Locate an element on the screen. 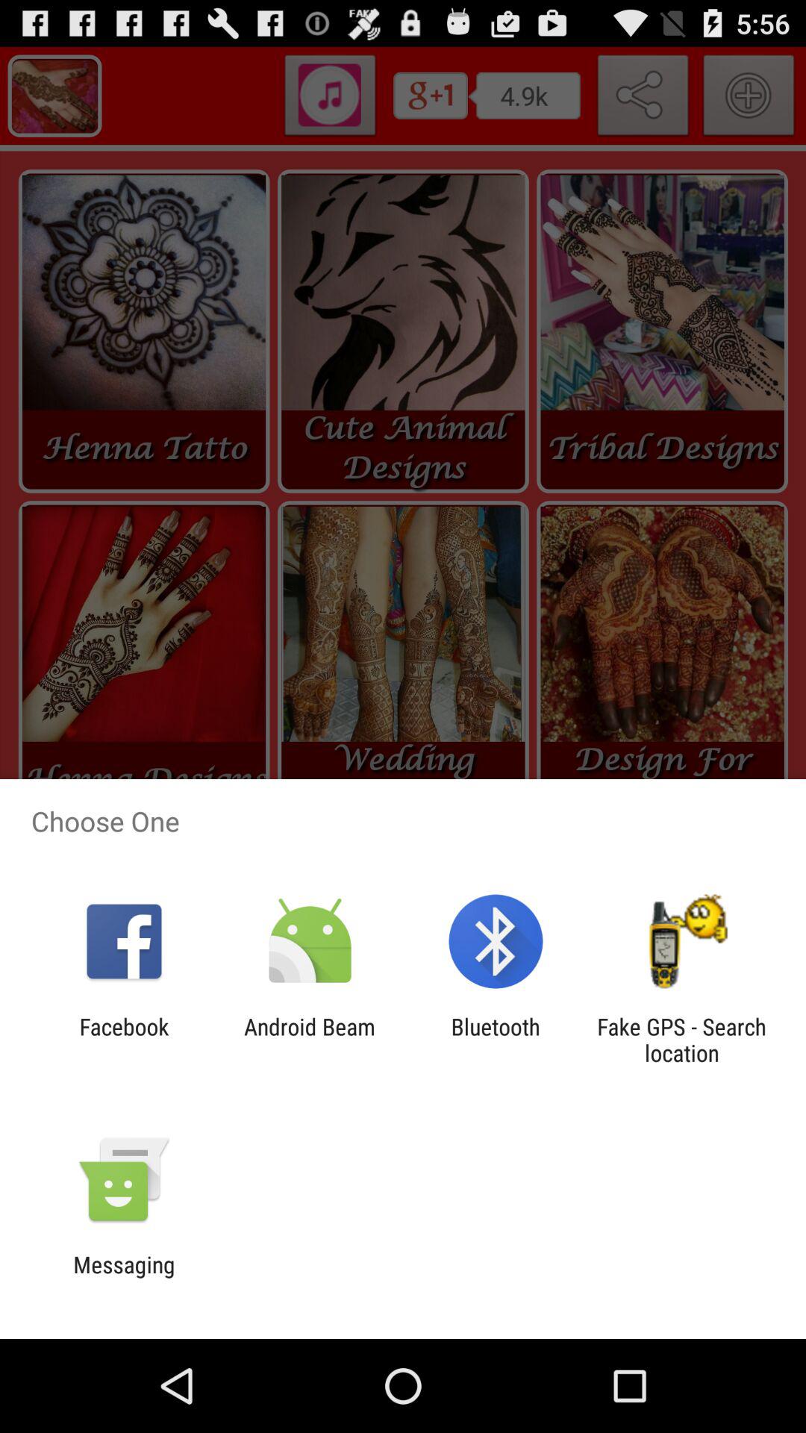 This screenshot has width=806, height=1433. choose item next to android beam item is located at coordinates (124, 1040).